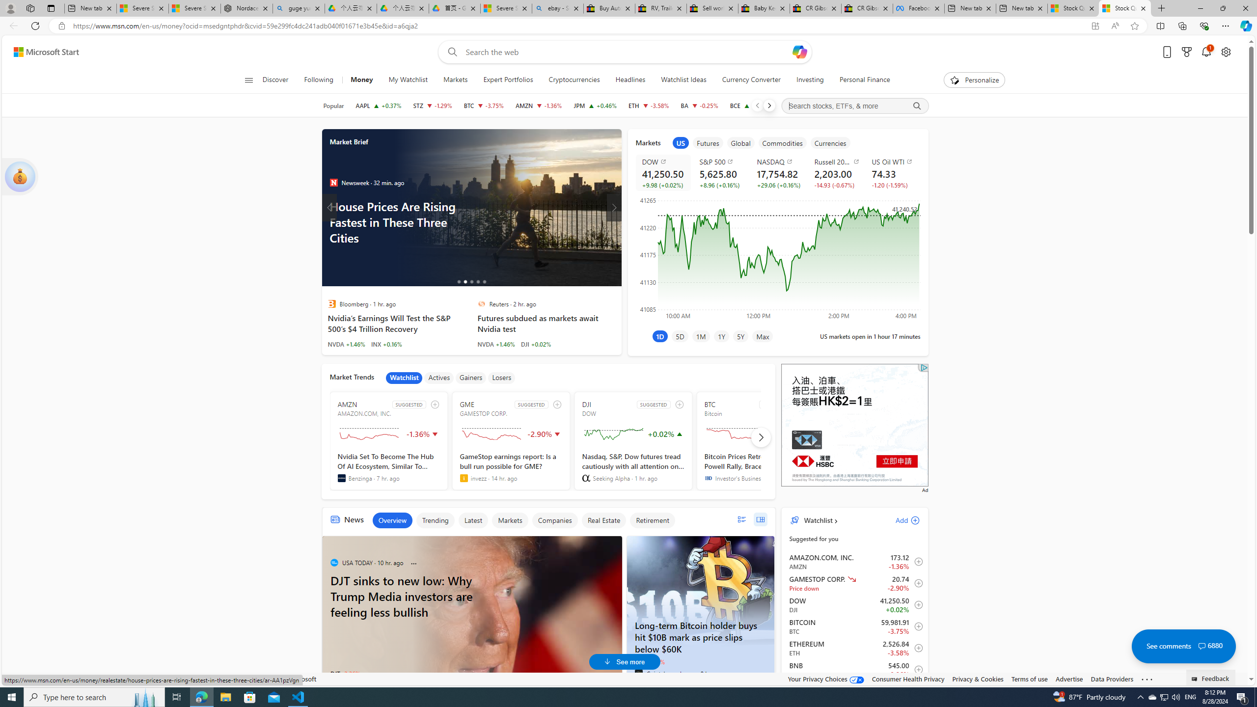 The height and width of the screenshot is (707, 1257). What do you see at coordinates (740, 142) in the screenshot?
I see `Global` at bounding box center [740, 142].